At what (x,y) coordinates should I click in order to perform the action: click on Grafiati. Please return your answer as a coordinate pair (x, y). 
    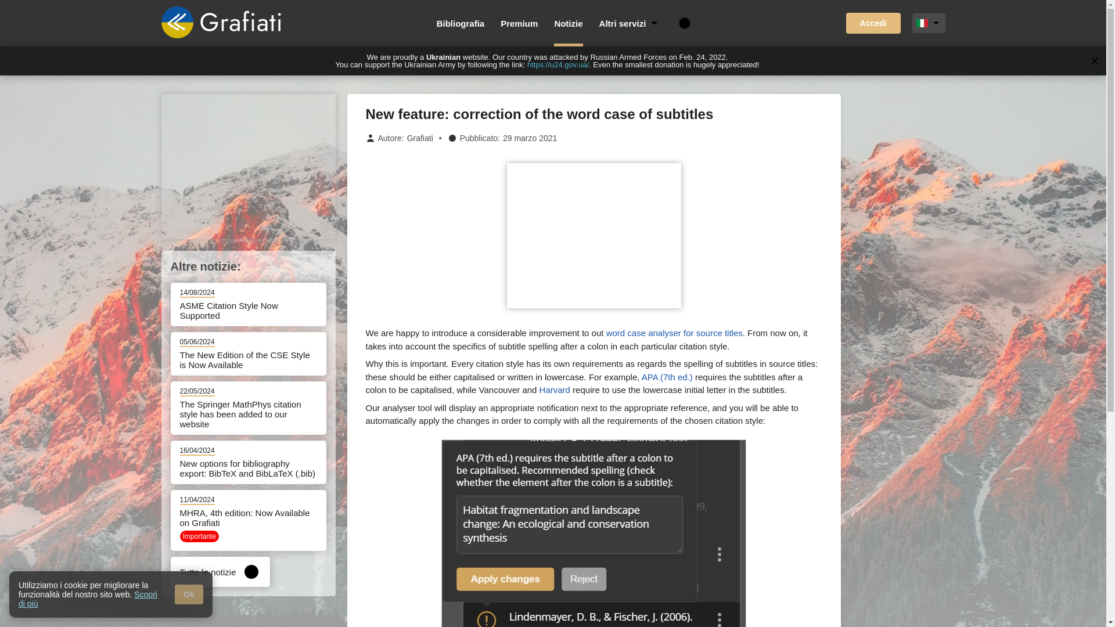
    Looking at the image, I should click on (420, 138).